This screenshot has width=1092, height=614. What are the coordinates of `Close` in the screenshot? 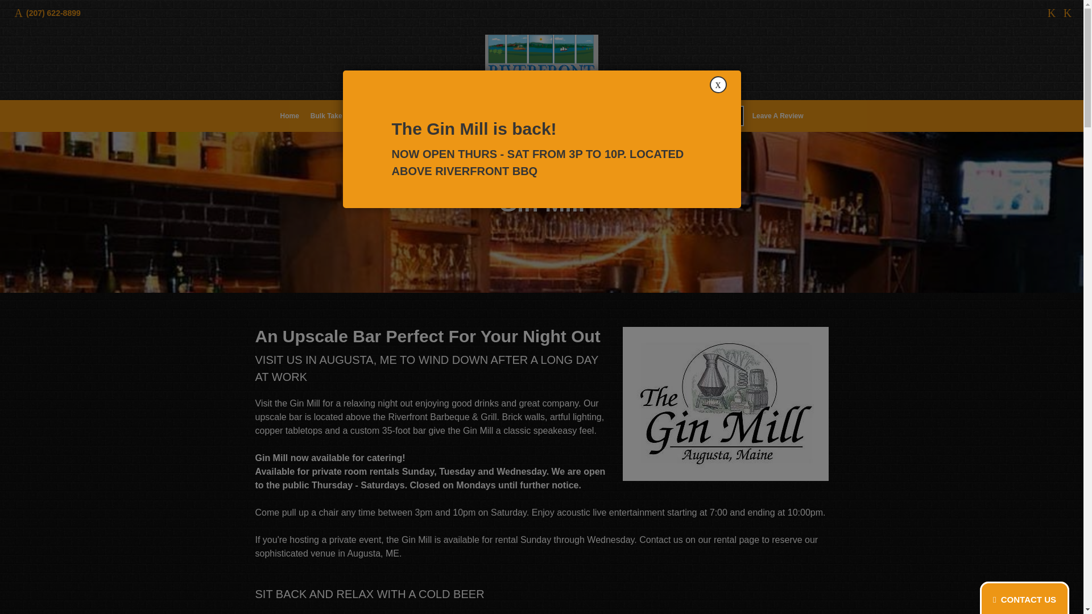 It's located at (718, 84).